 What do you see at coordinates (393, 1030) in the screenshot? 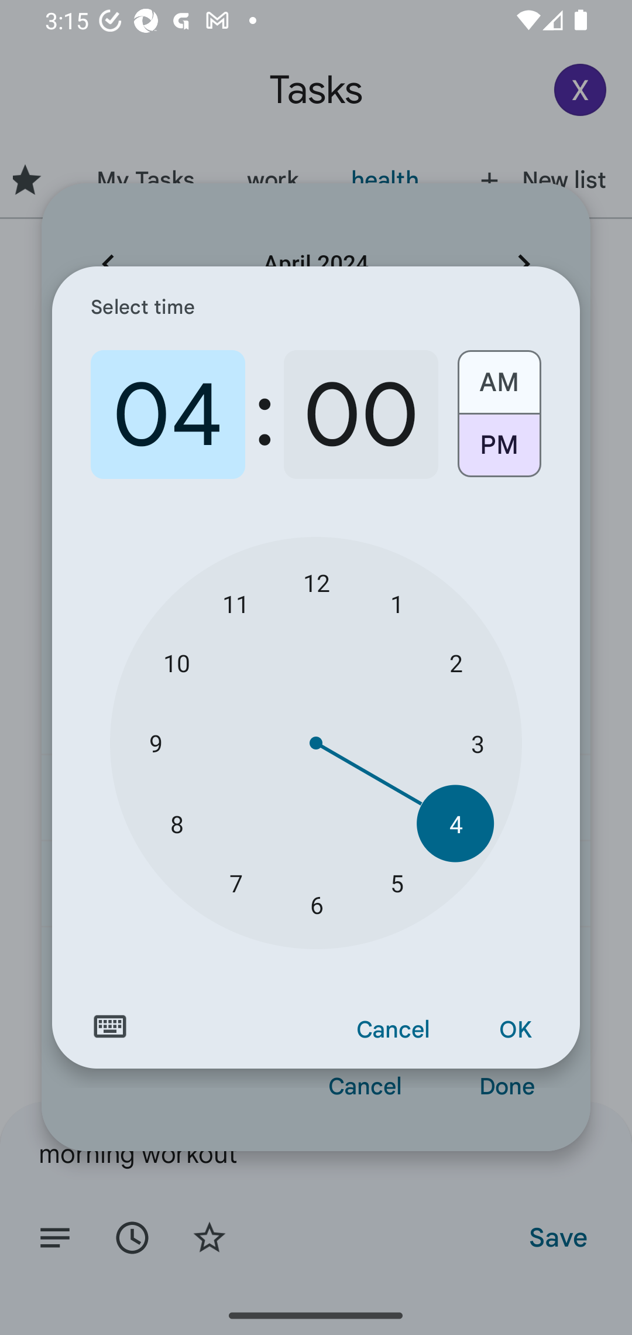
I see `Cancel` at bounding box center [393, 1030].